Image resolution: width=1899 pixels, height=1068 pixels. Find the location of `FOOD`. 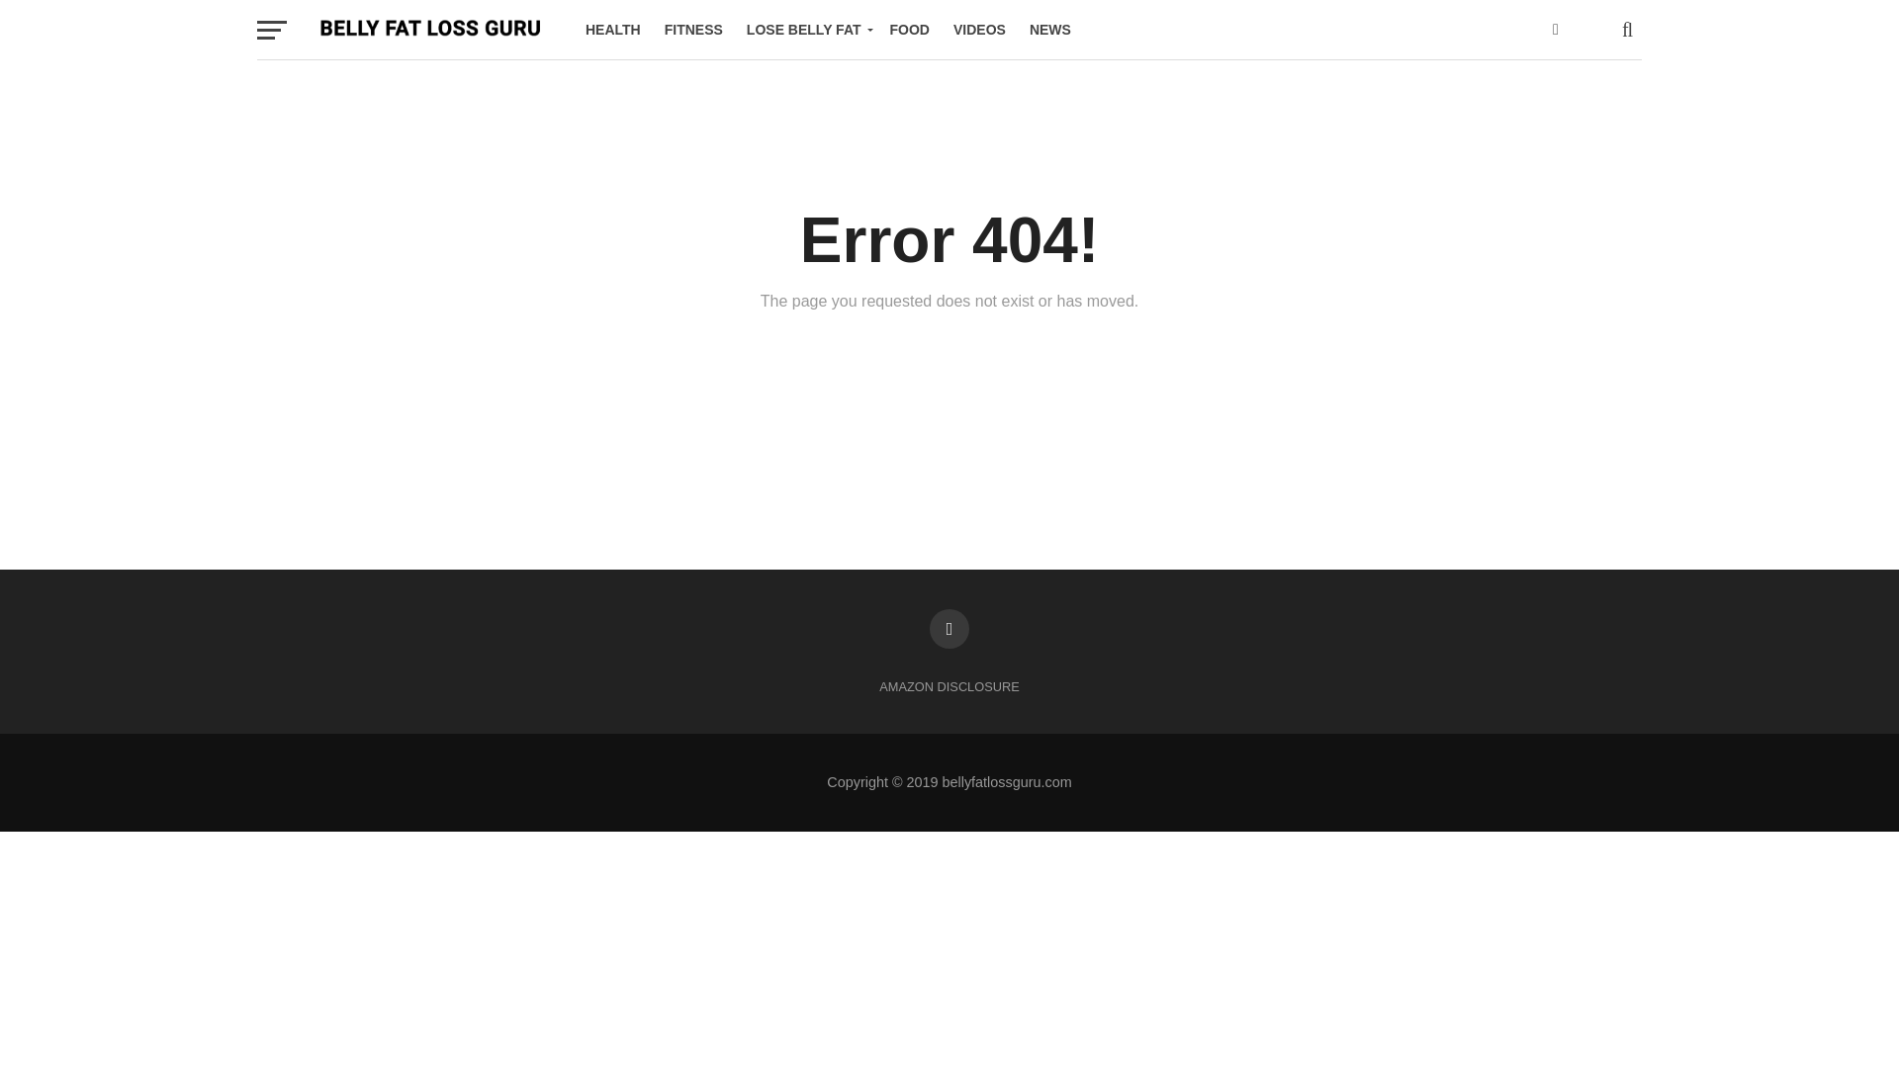

FOOD is located at coordinates (910, 30).